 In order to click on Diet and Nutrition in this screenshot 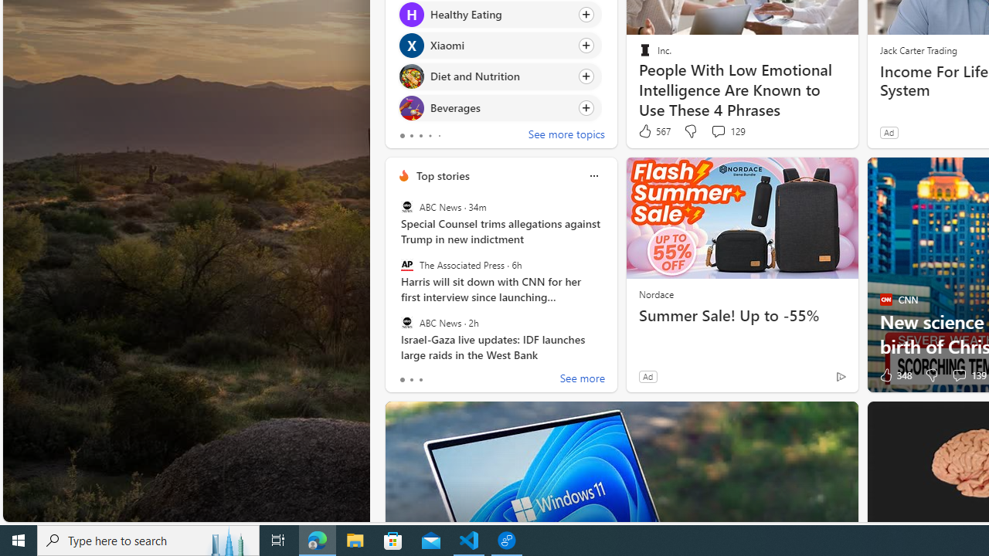, I will do `click(411, 76)`.